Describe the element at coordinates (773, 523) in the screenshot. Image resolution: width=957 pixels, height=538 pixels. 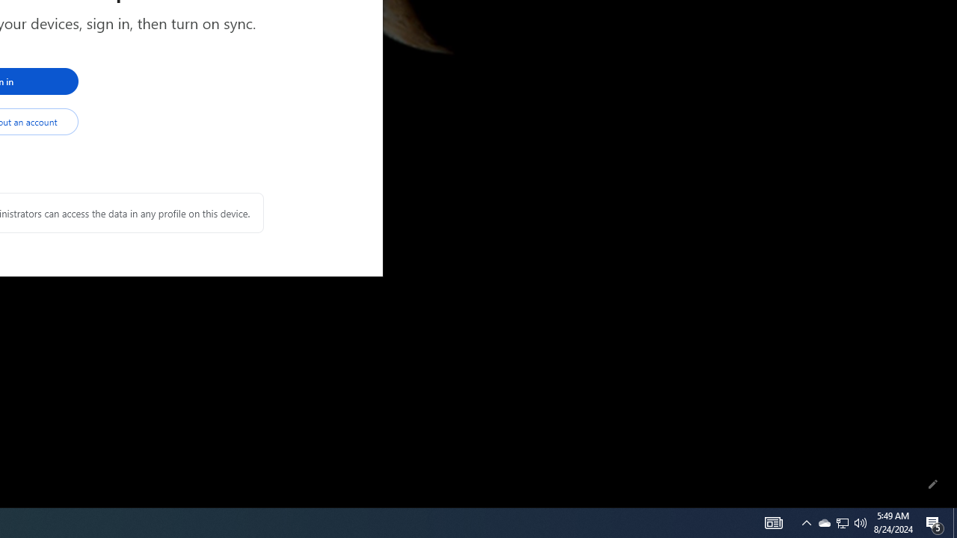
I see `User Promoted Notification Area` at that location.